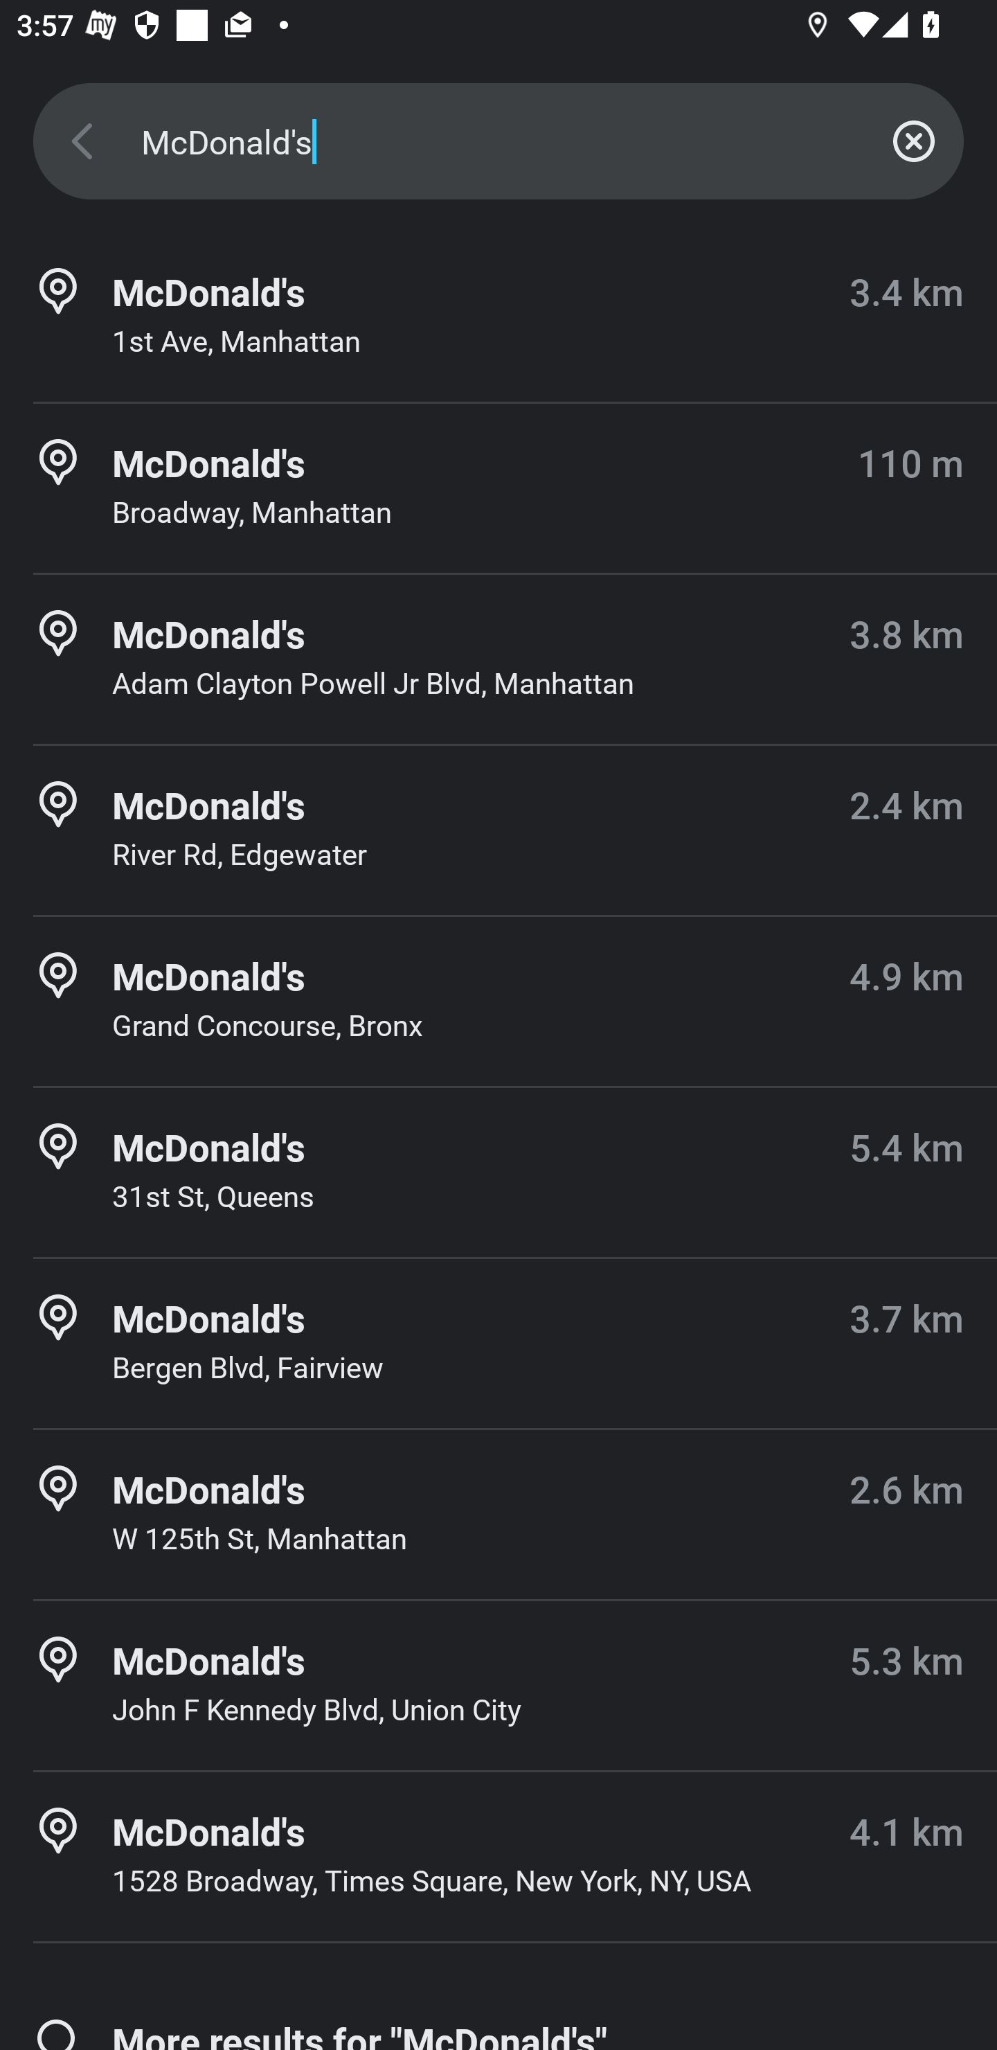 The height and width of the screenshot is (2050, 997). I want to click on McDonald's 4.9 km Grand Concourse, Bronx, so click(498, 1001).